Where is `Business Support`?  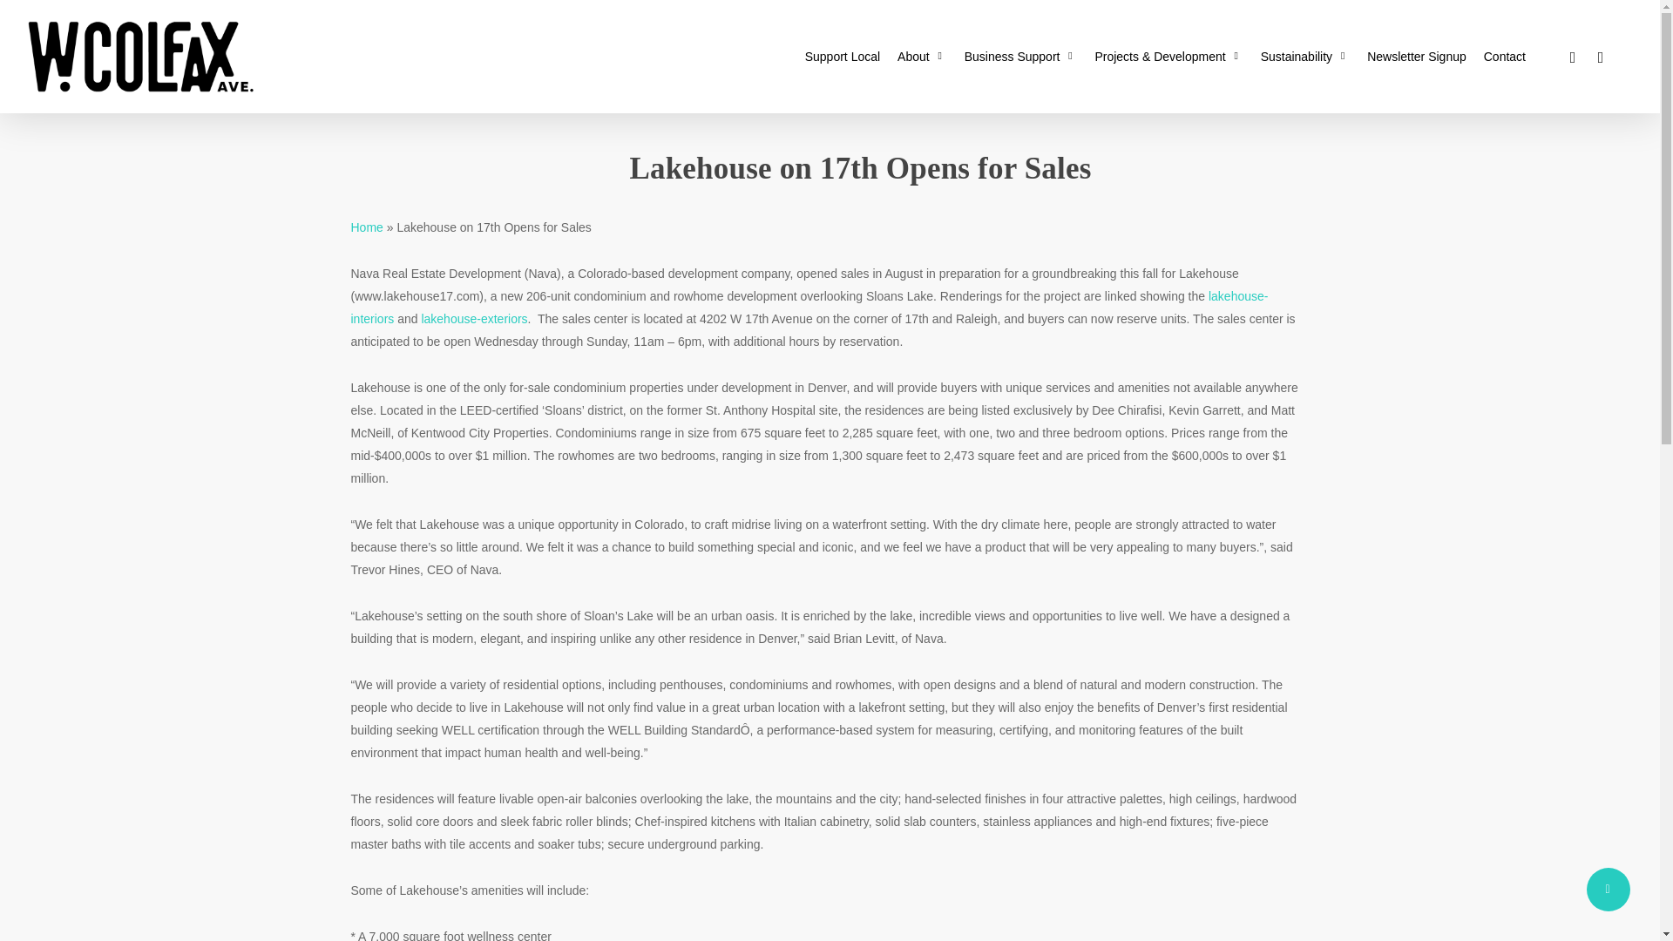
Business Support is located at coordinates (1020, 56).